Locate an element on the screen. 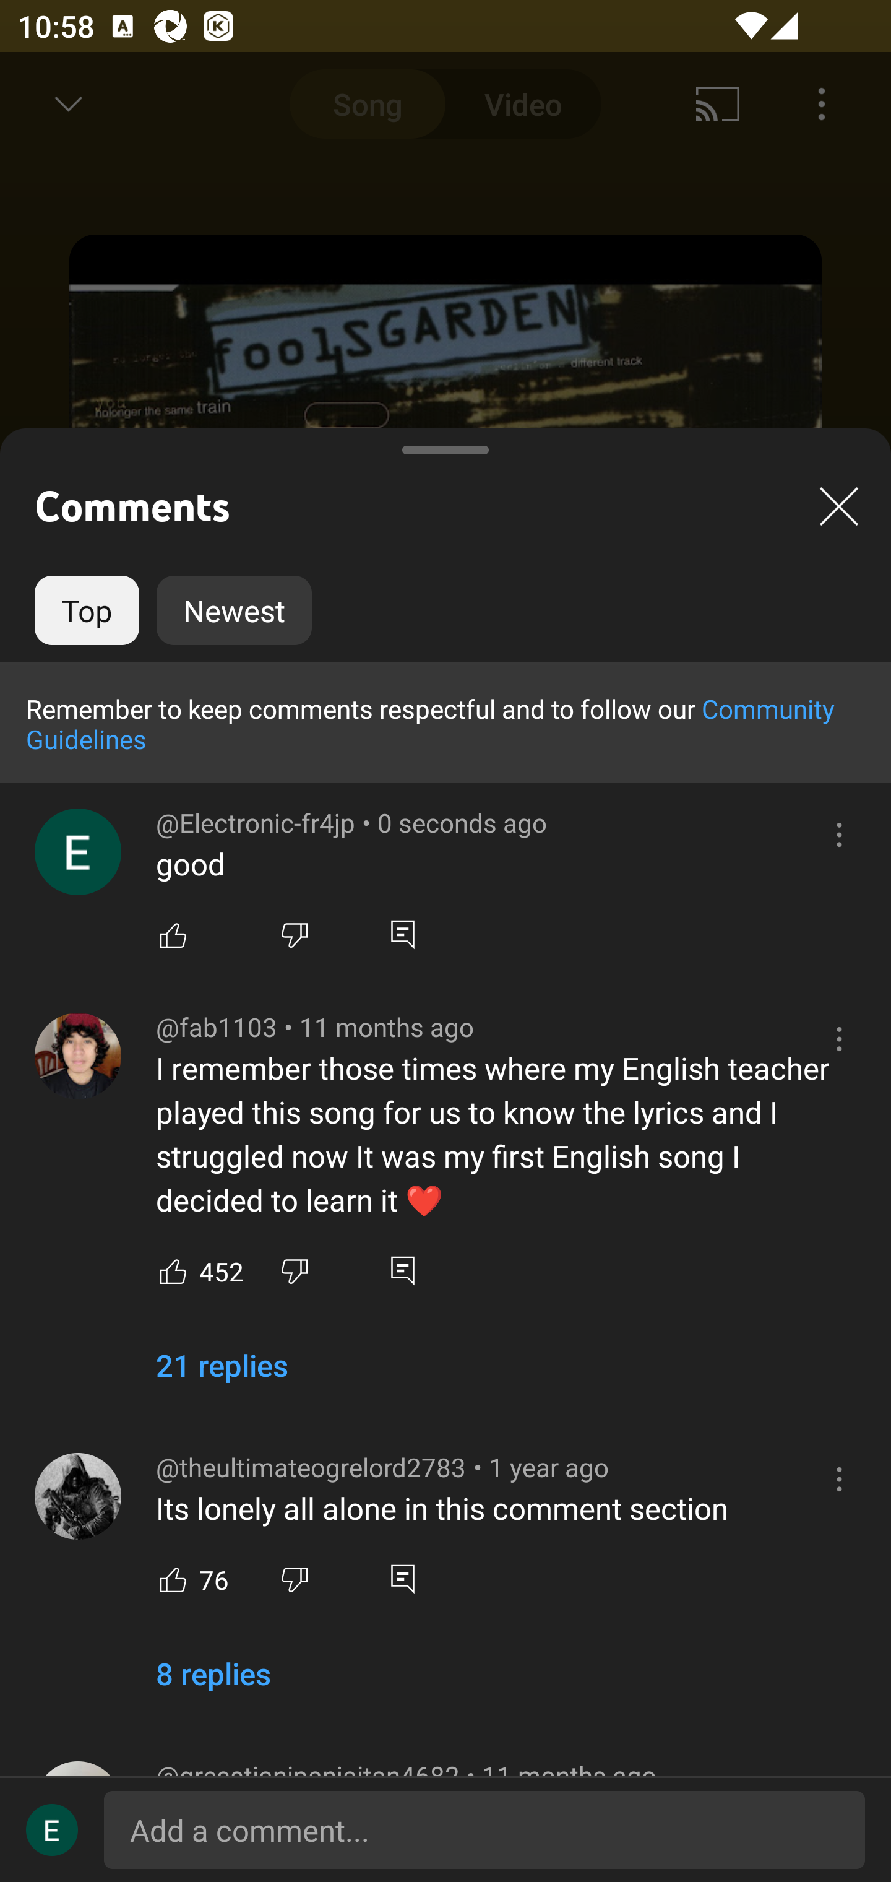 The image size is (891, 1882). Action menu is located at coordinates (839, 835).